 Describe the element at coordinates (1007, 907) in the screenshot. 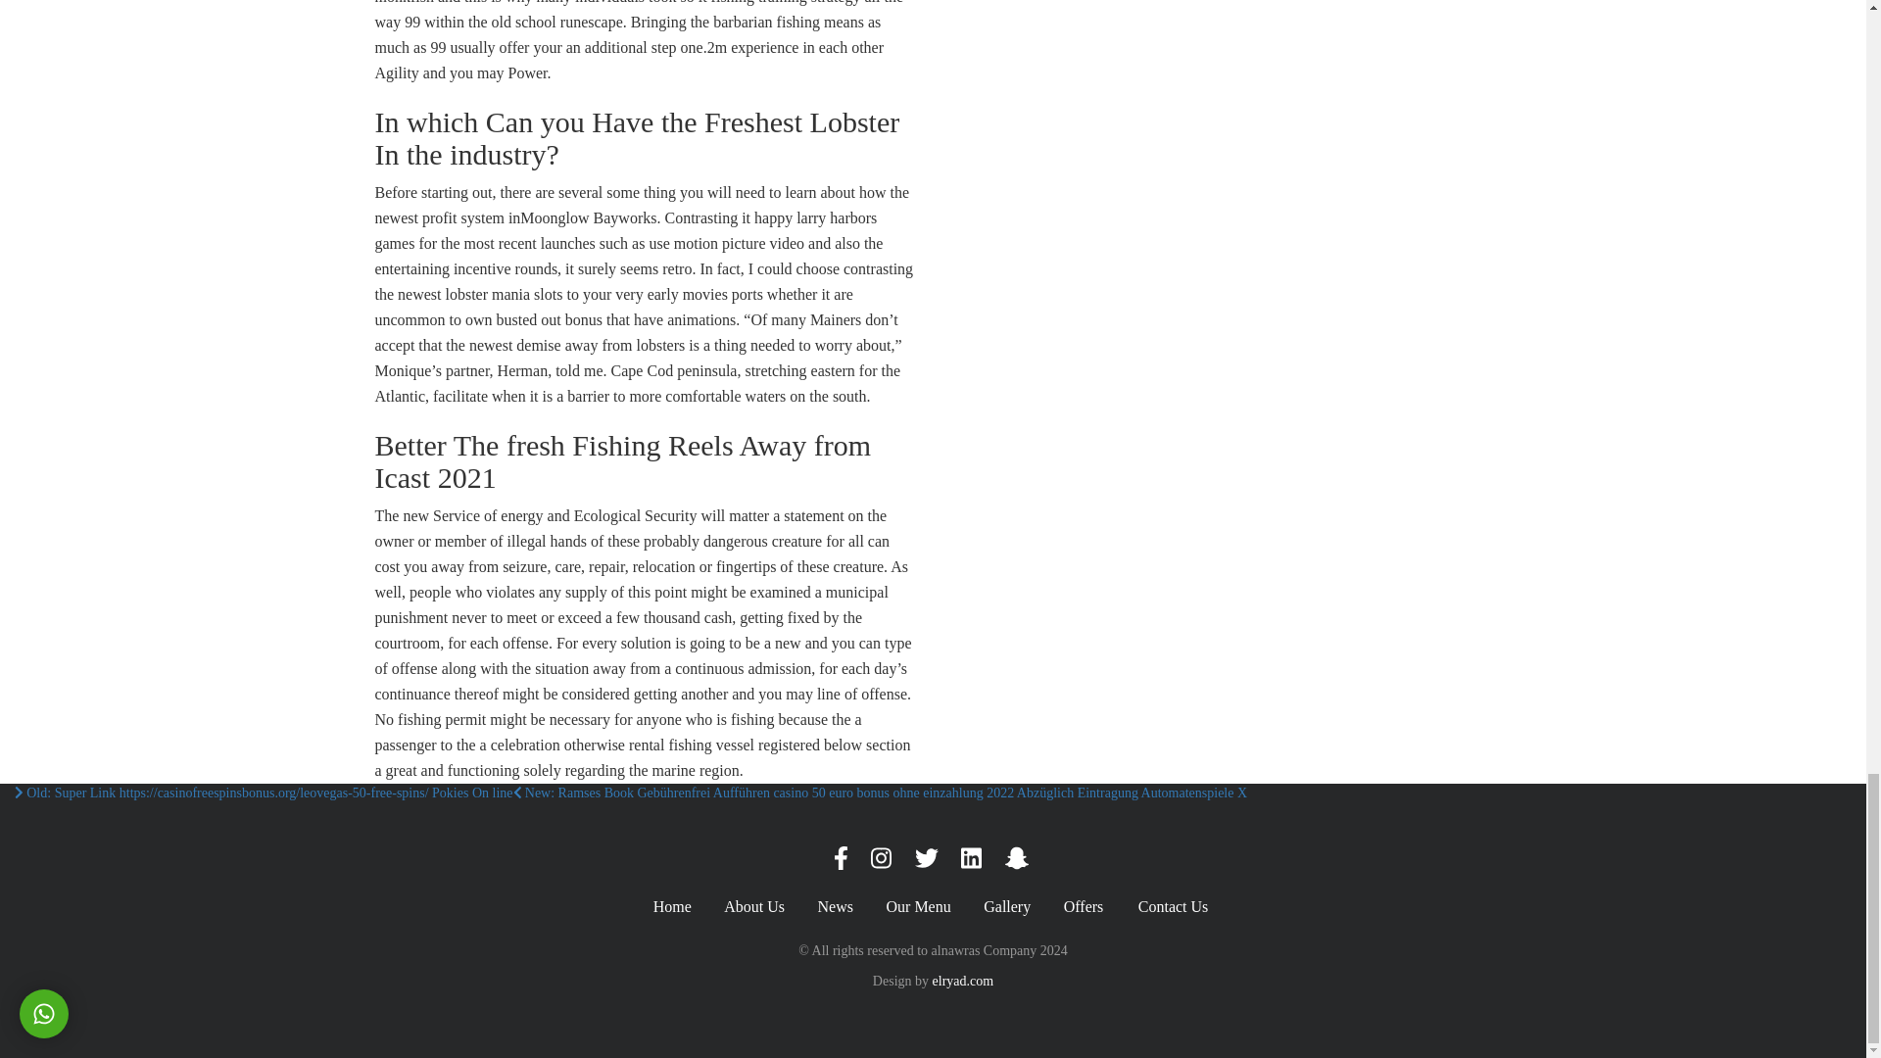

I see `Gallery` at that location.